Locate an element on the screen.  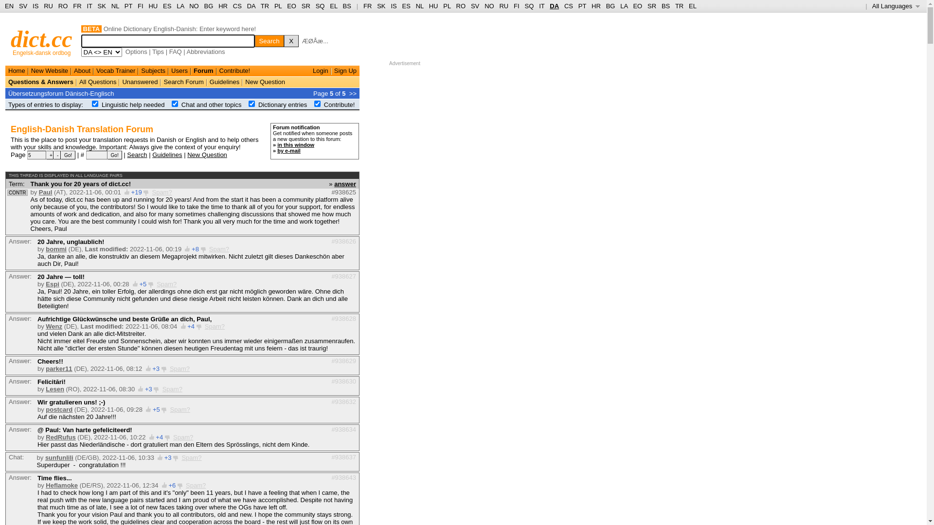
Spam? is located at coordinates (183, 437).